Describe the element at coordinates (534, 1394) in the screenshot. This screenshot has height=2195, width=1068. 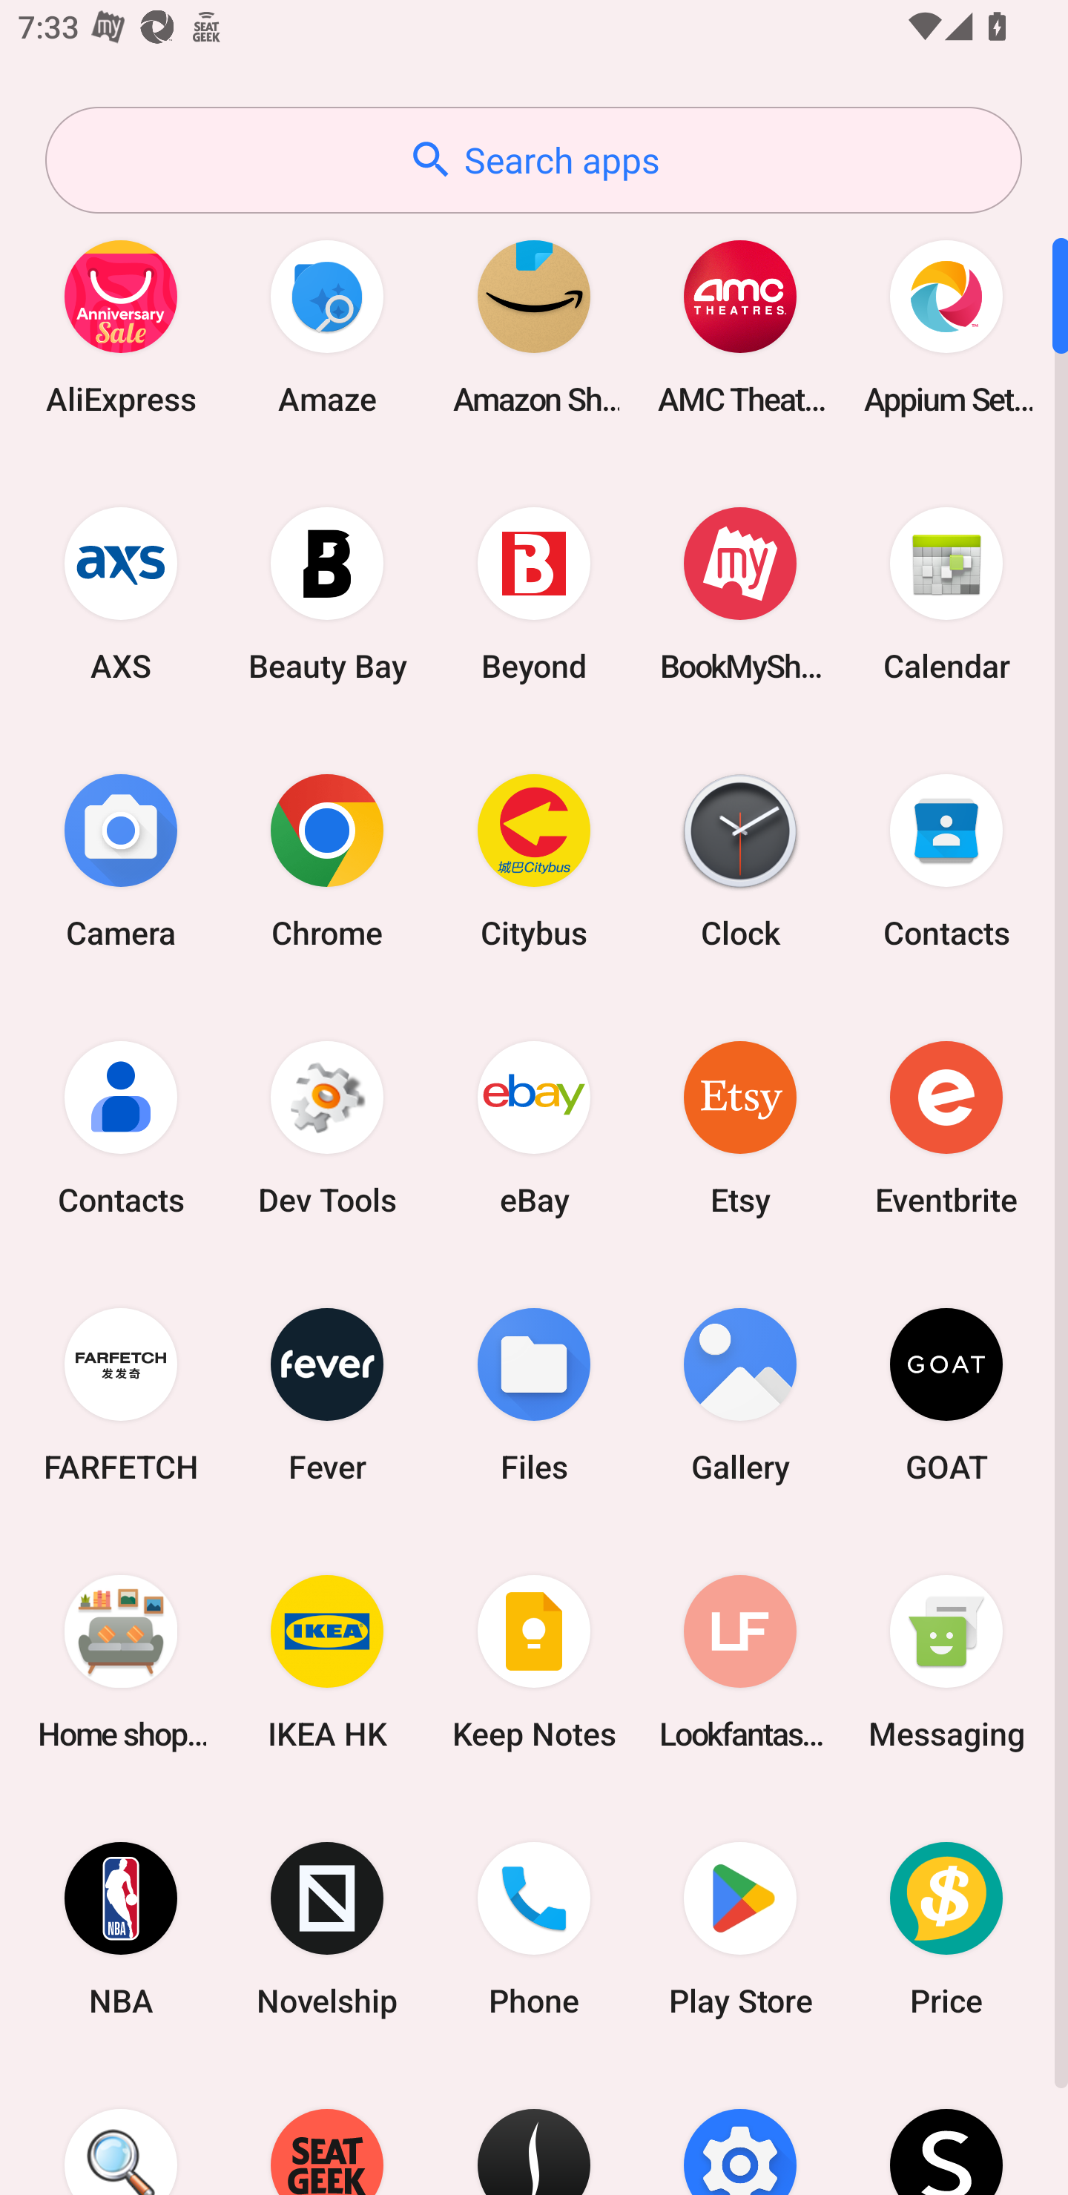
I see `Files` at that location.